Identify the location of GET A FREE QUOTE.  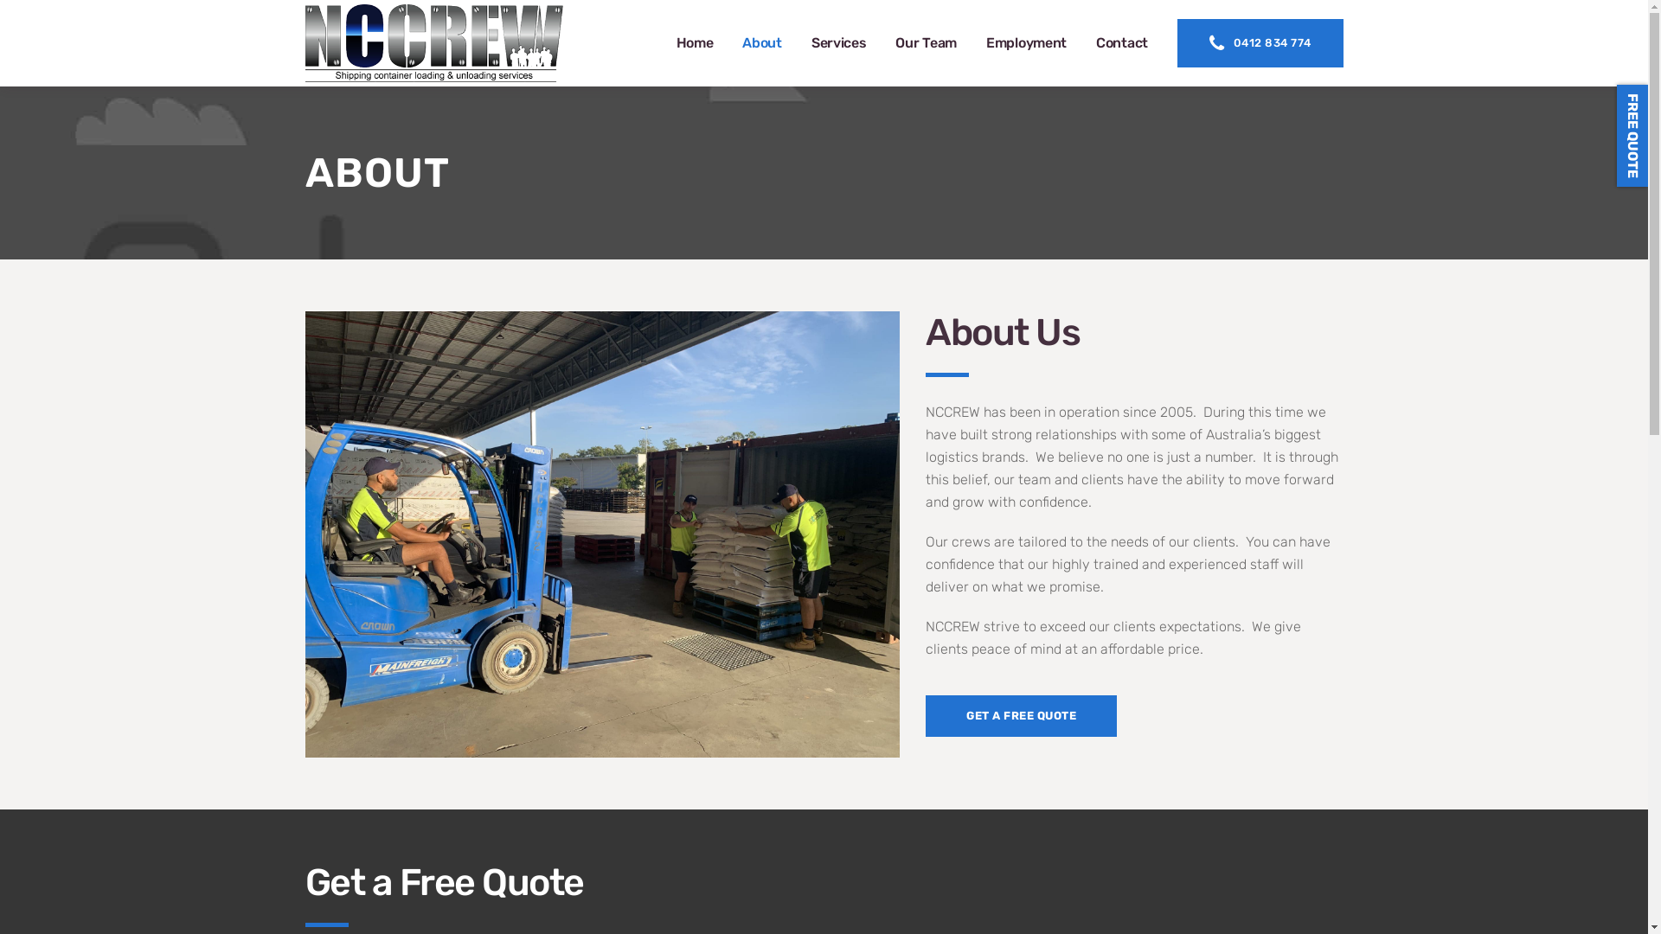
(1021, 716).